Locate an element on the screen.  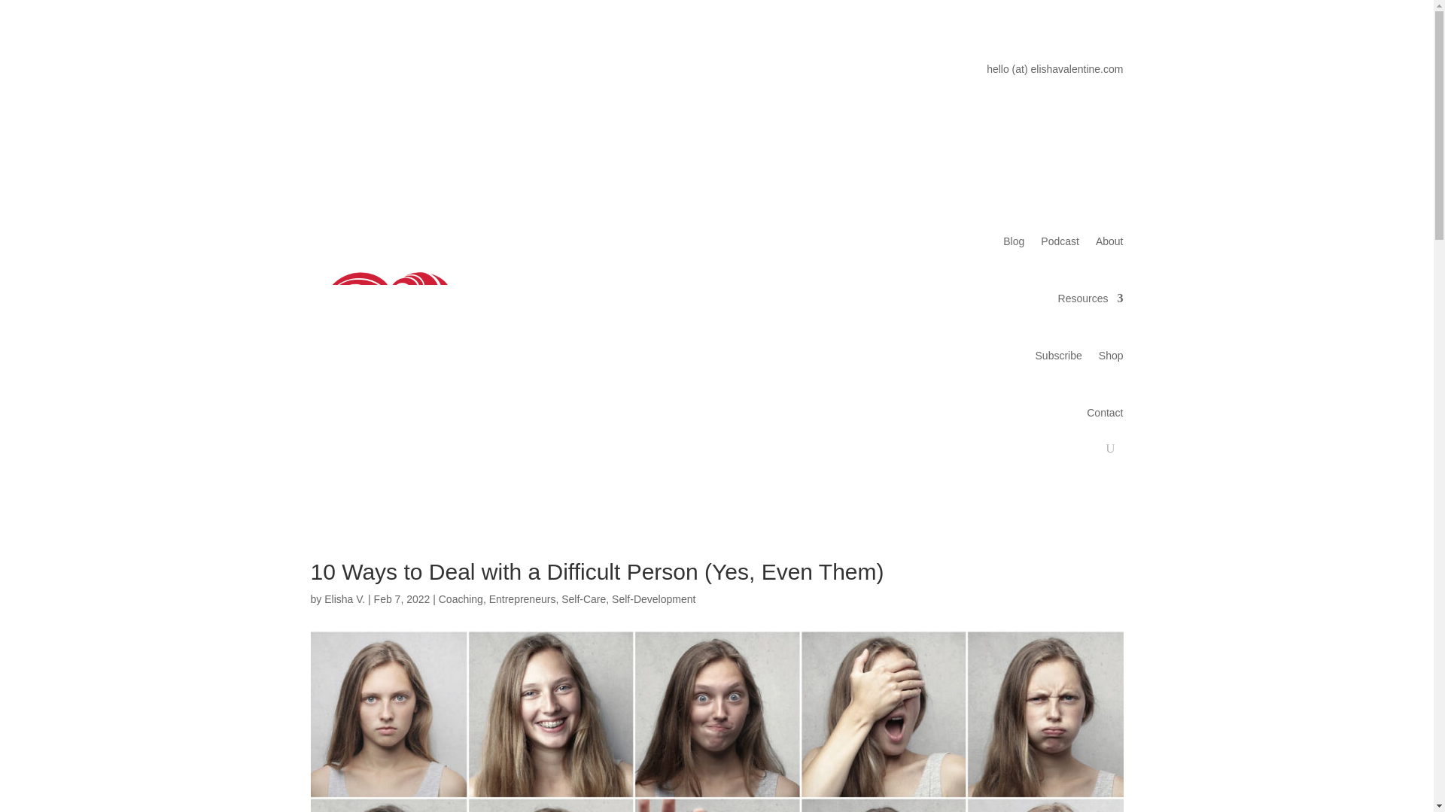
Subscribe is located at coordinates (1059, 355).